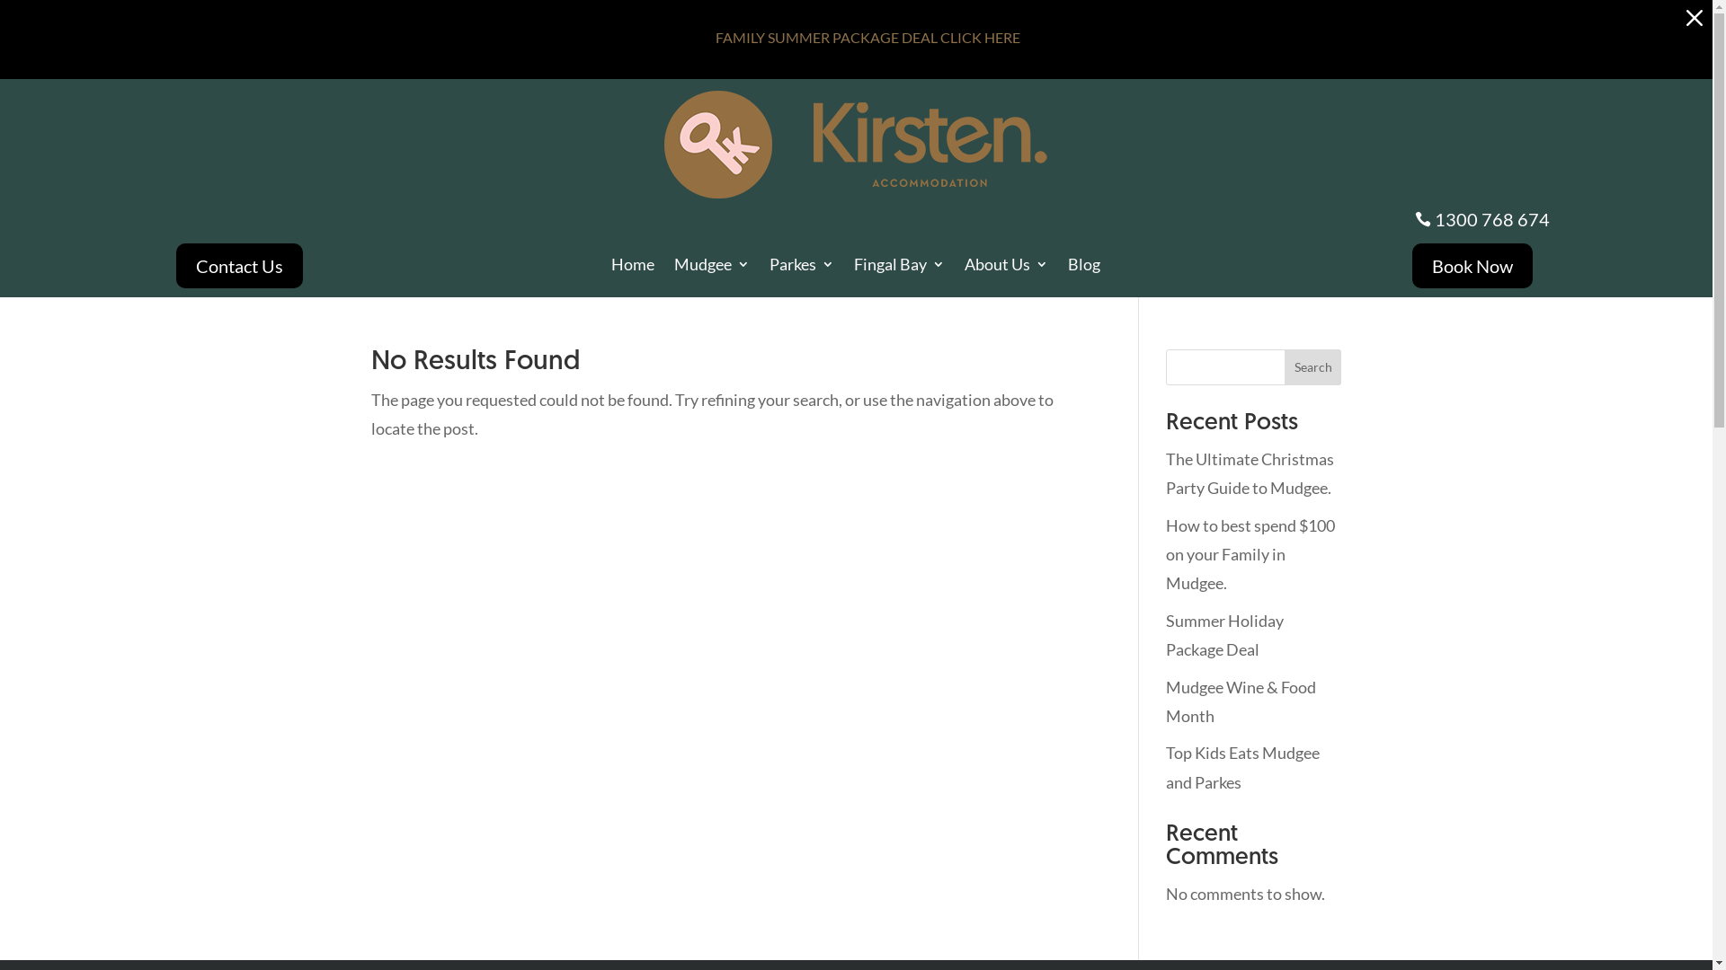  What do you see at coordinates (1313, 367) in the screenshot?
I see `Search` at bounding box center [1313, 367].